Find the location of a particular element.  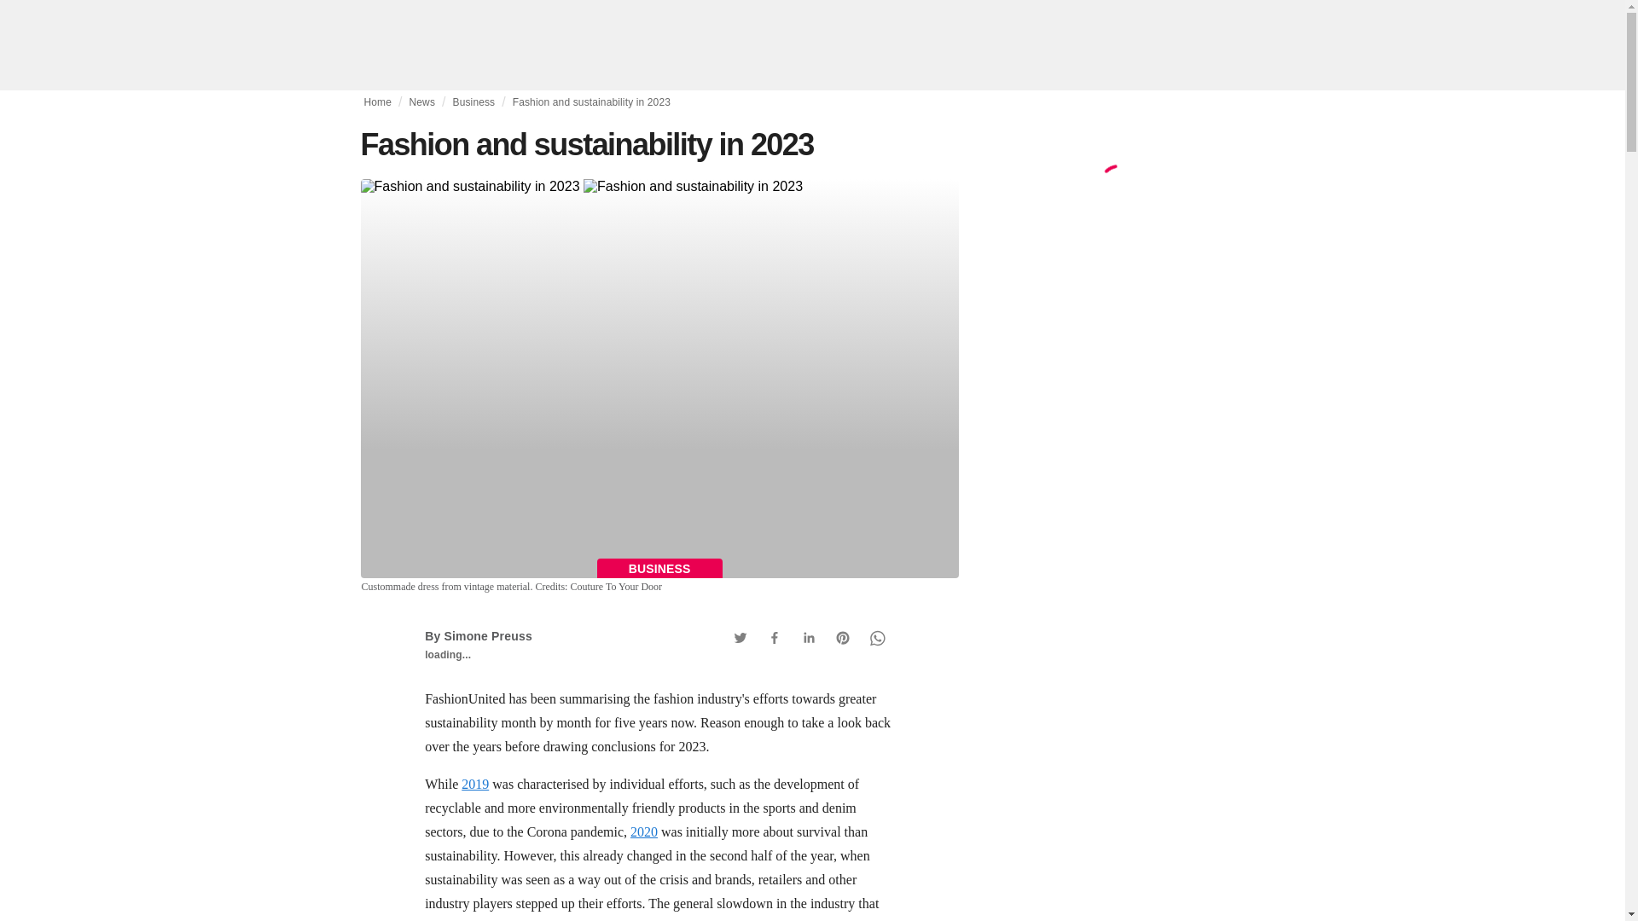

Fashion and sustainability in 2023 is located at coordinates (590, 102).